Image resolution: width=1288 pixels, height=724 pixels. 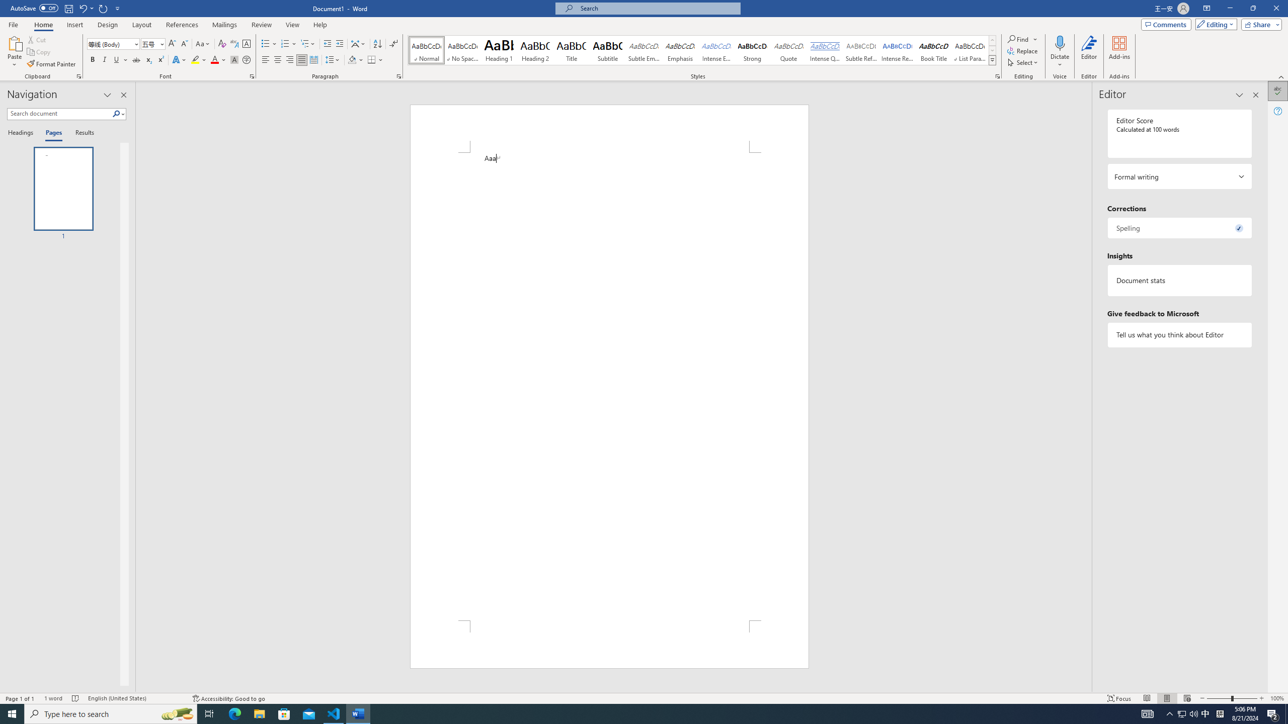 What do you see at coordinates (608, 50) in the screenshot?
I see `Subtitle` at bounding box center [608, 50].